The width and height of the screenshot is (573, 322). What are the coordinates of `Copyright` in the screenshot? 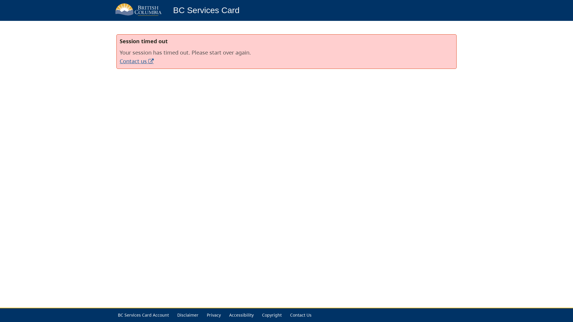 It's located at (272, 315).